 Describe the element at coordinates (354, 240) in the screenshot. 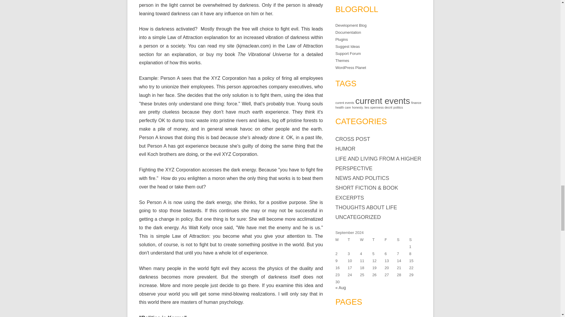

I see `Tuesday` at that location.